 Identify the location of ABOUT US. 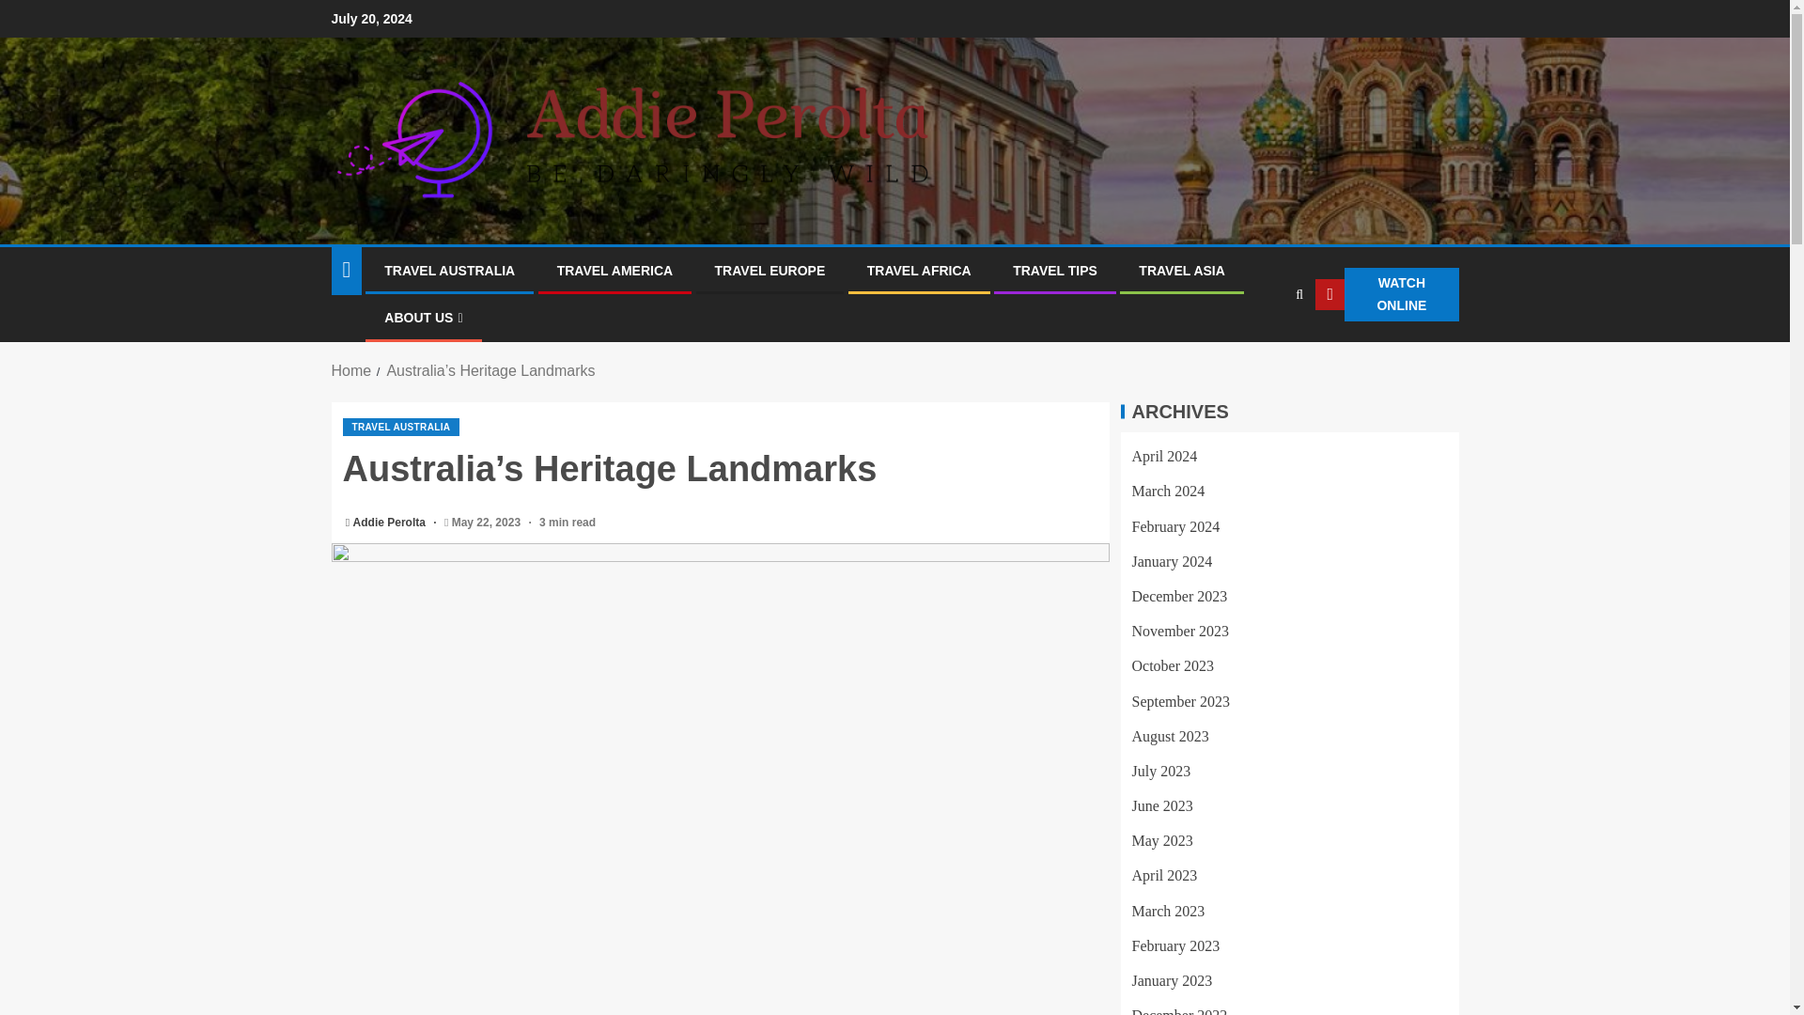
(423, 318).